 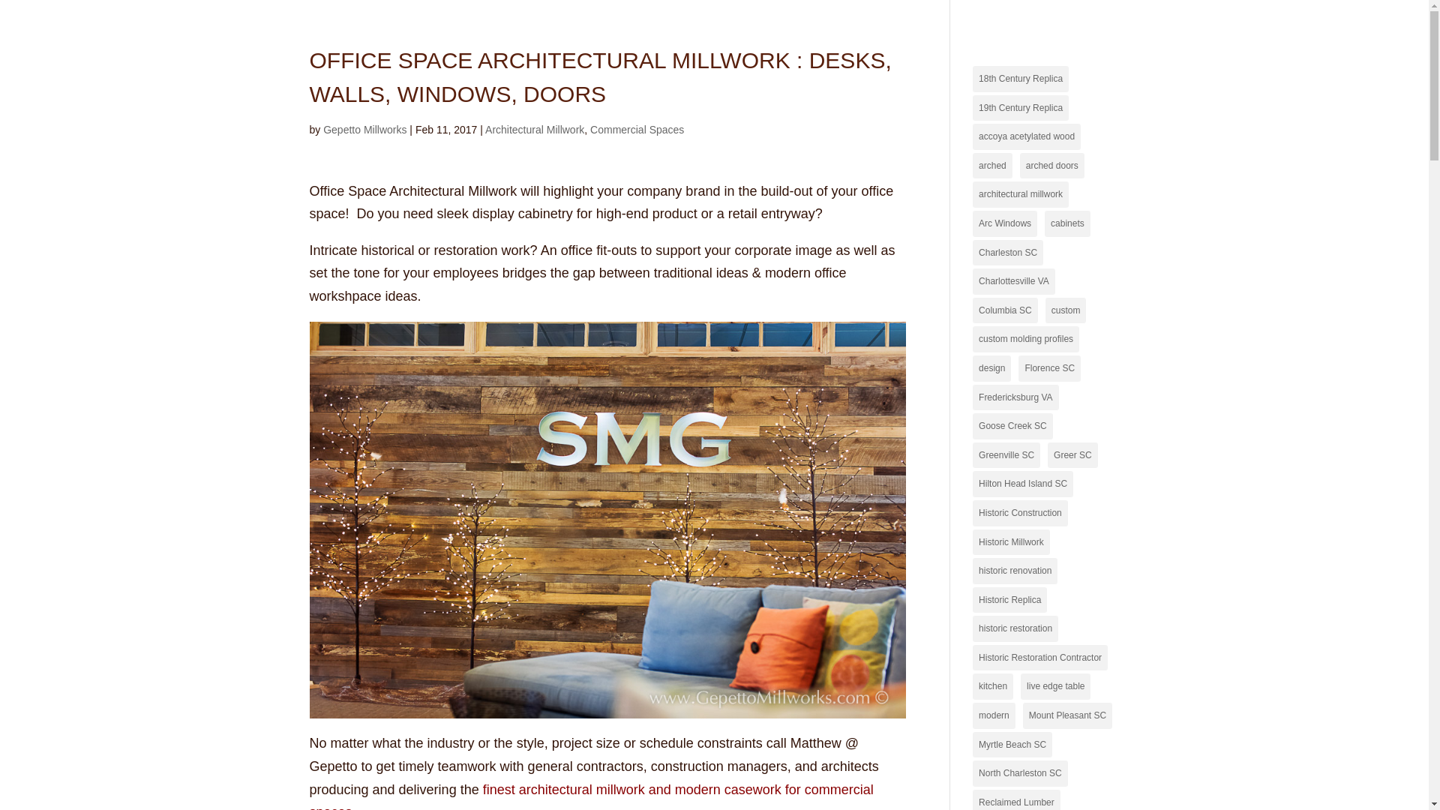 I want to click on Columbia SC, so click(x=1005, y=310).